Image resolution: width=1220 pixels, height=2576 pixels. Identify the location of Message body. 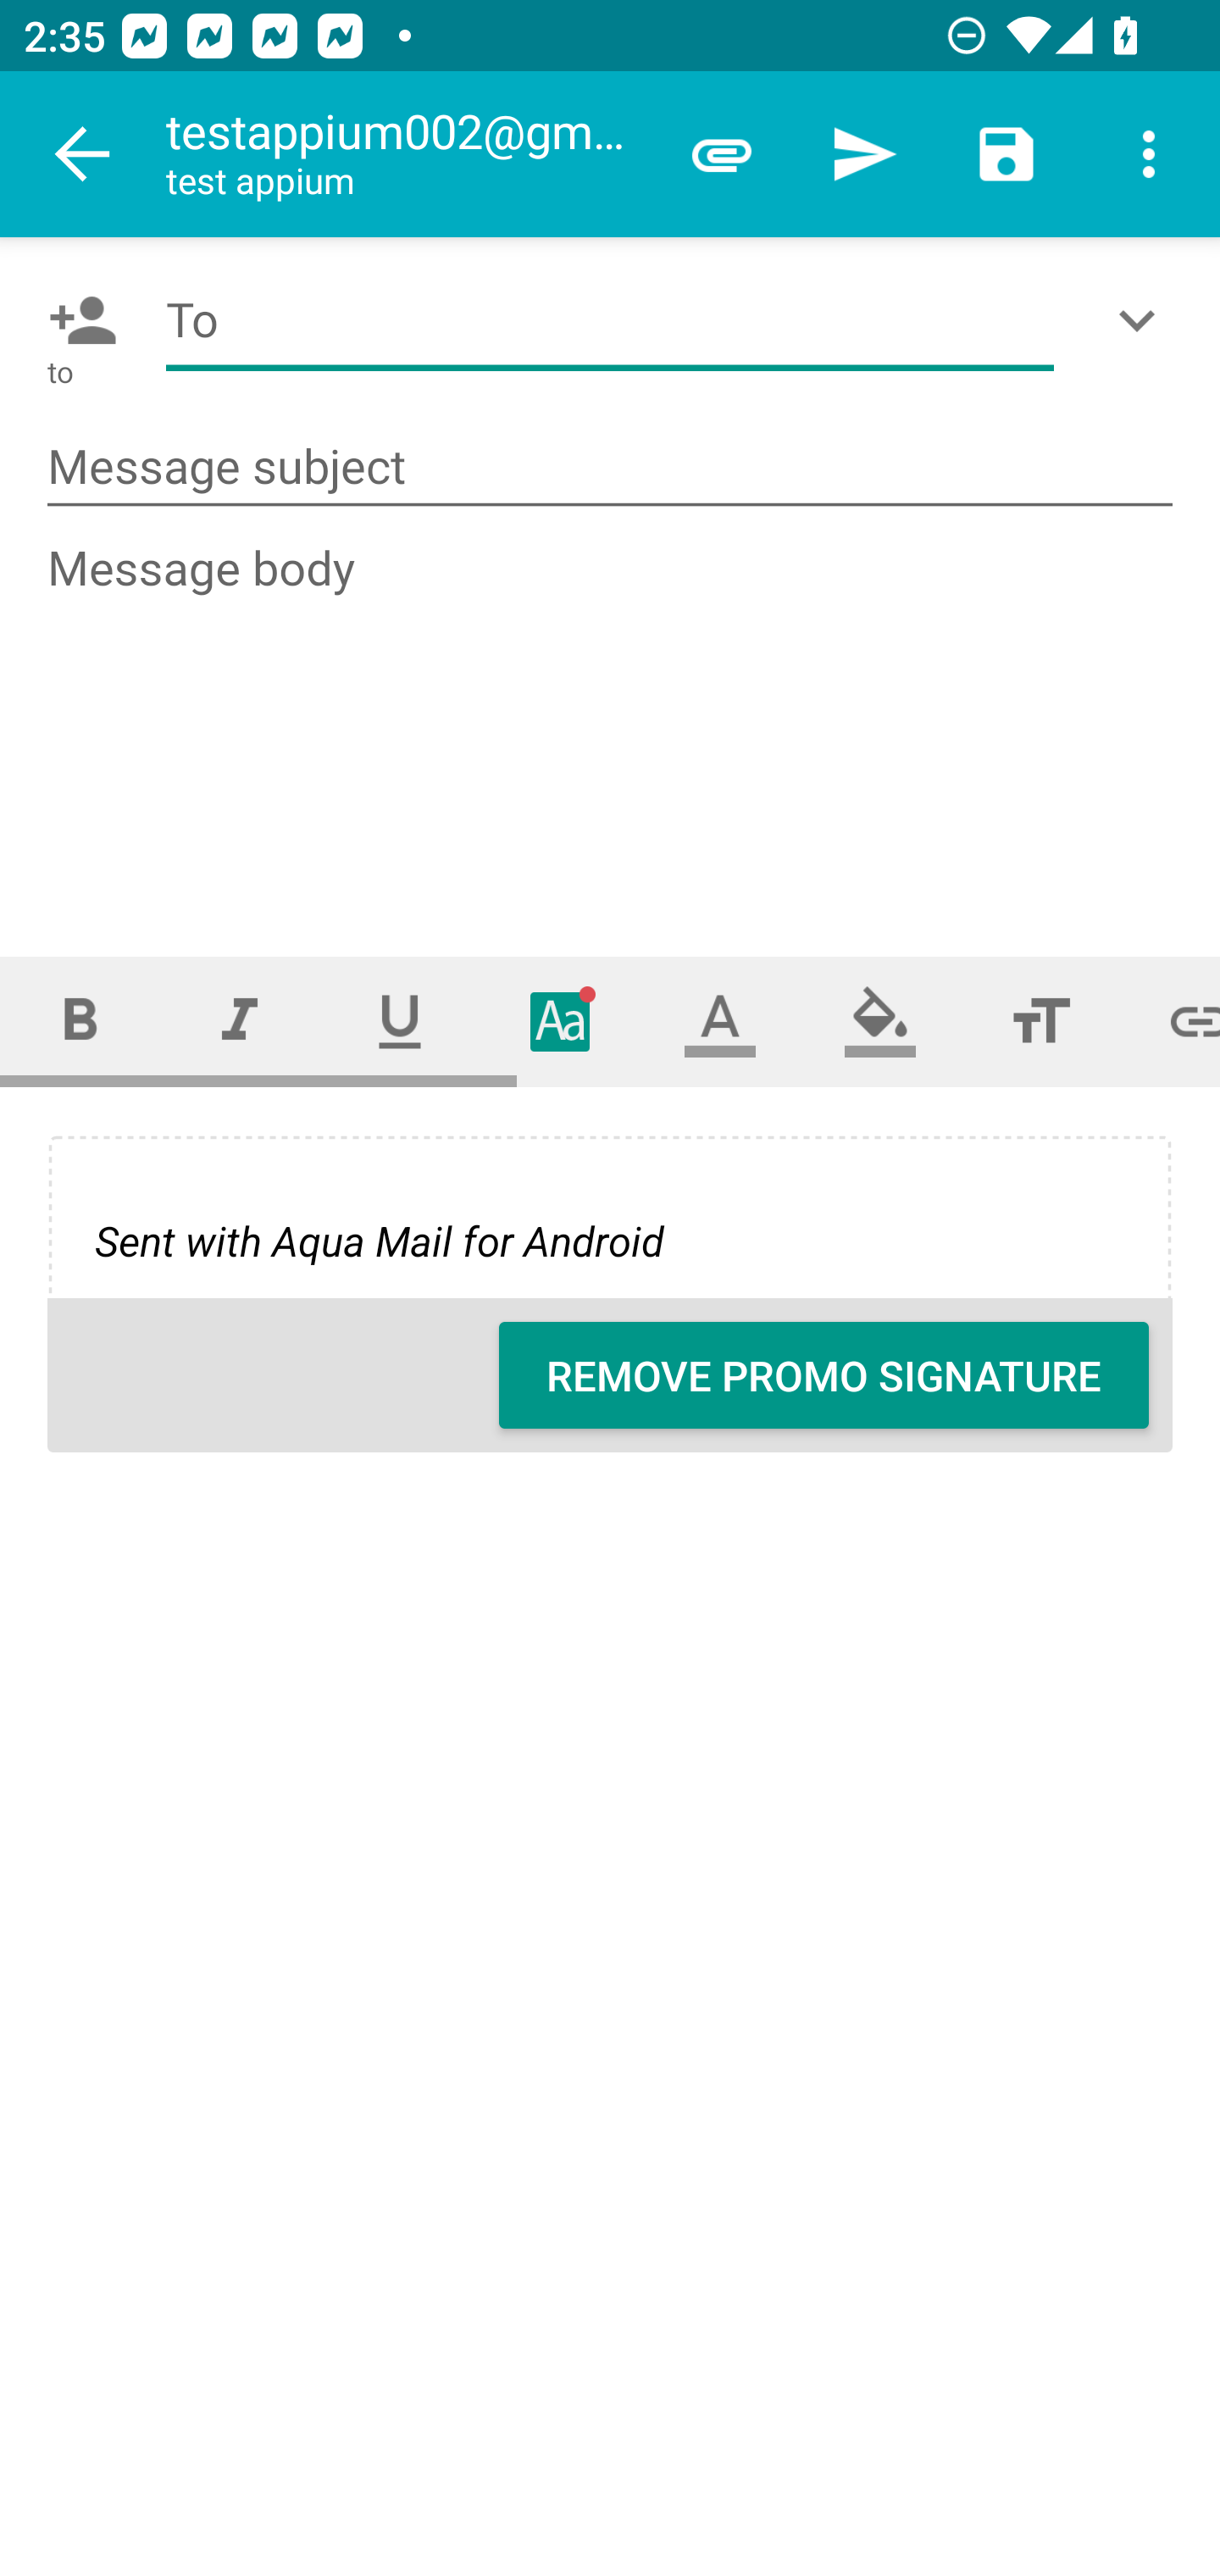
(612, 719).